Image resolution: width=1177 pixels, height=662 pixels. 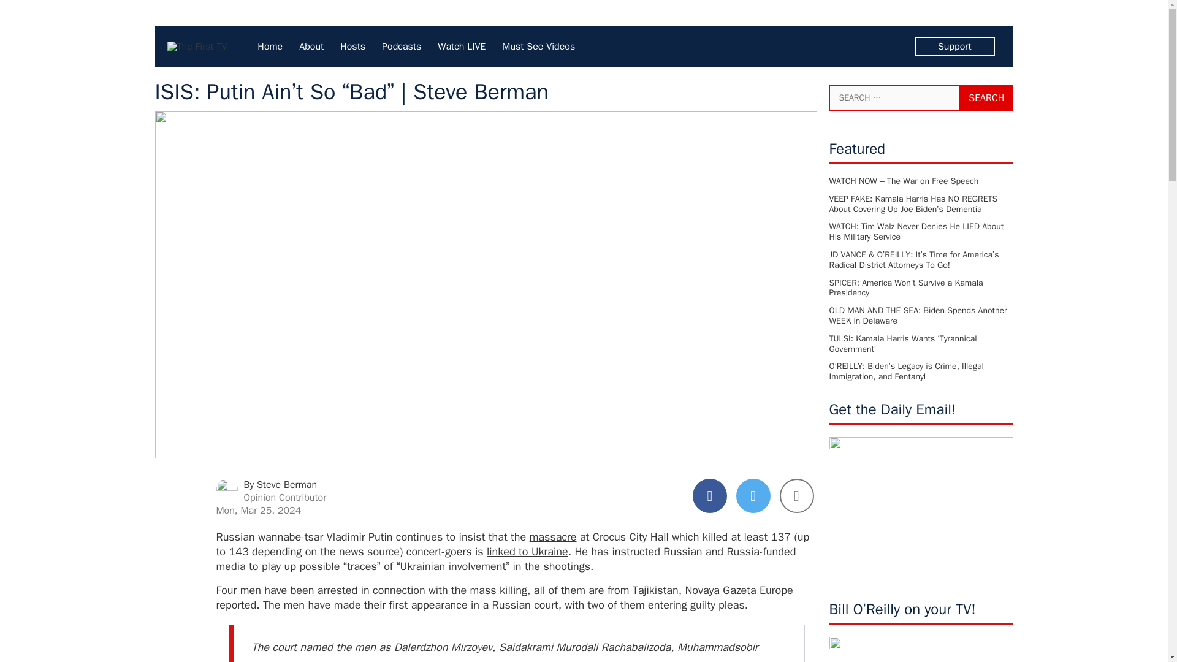 What do you see at coordinates (738, 590) in the screenshot?
I see `Novaya Gazeta Europe` at bounding box center [738, 590].